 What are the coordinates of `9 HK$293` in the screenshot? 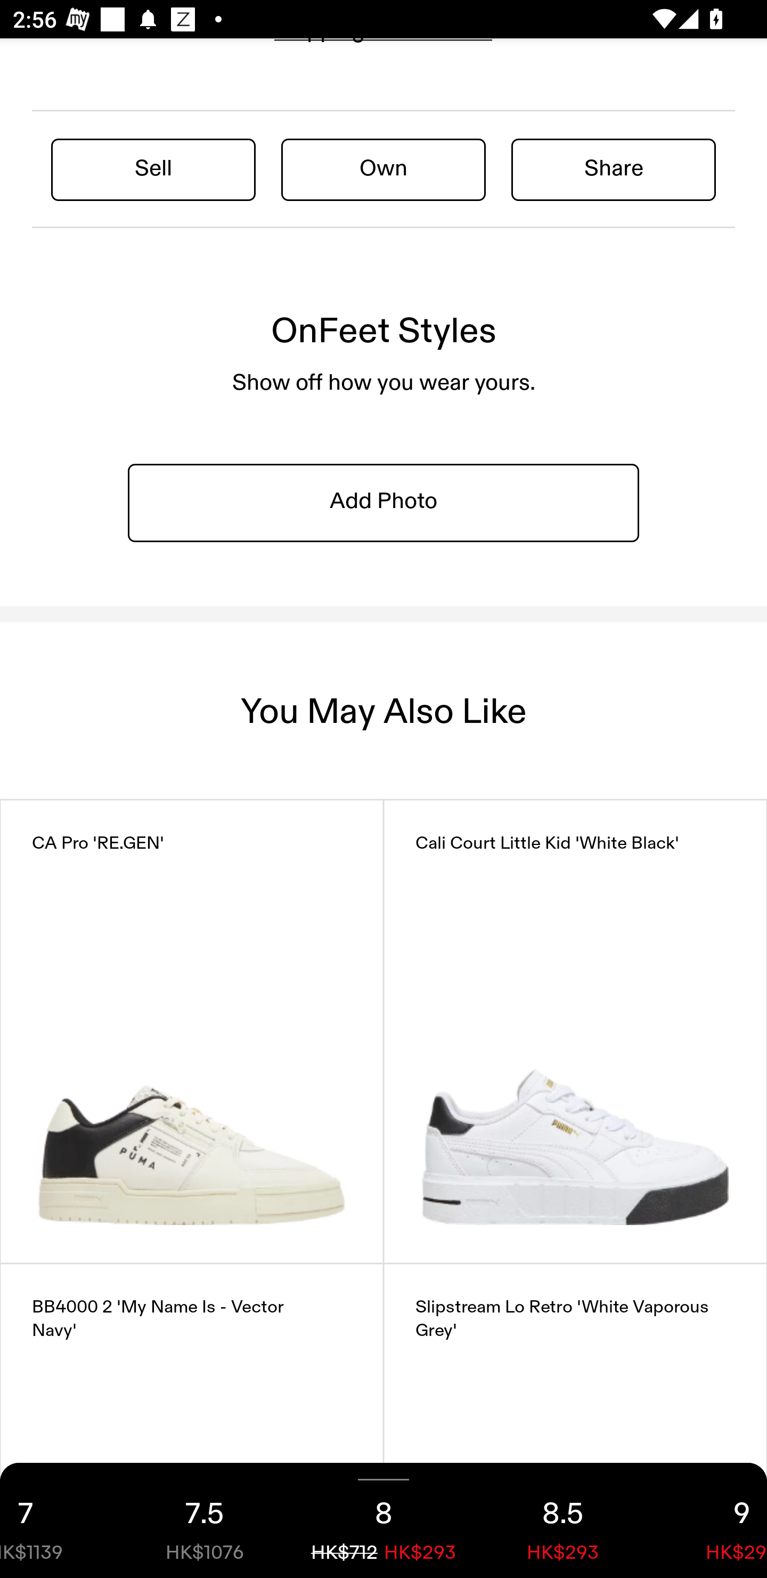 It's located at (709, 1520).